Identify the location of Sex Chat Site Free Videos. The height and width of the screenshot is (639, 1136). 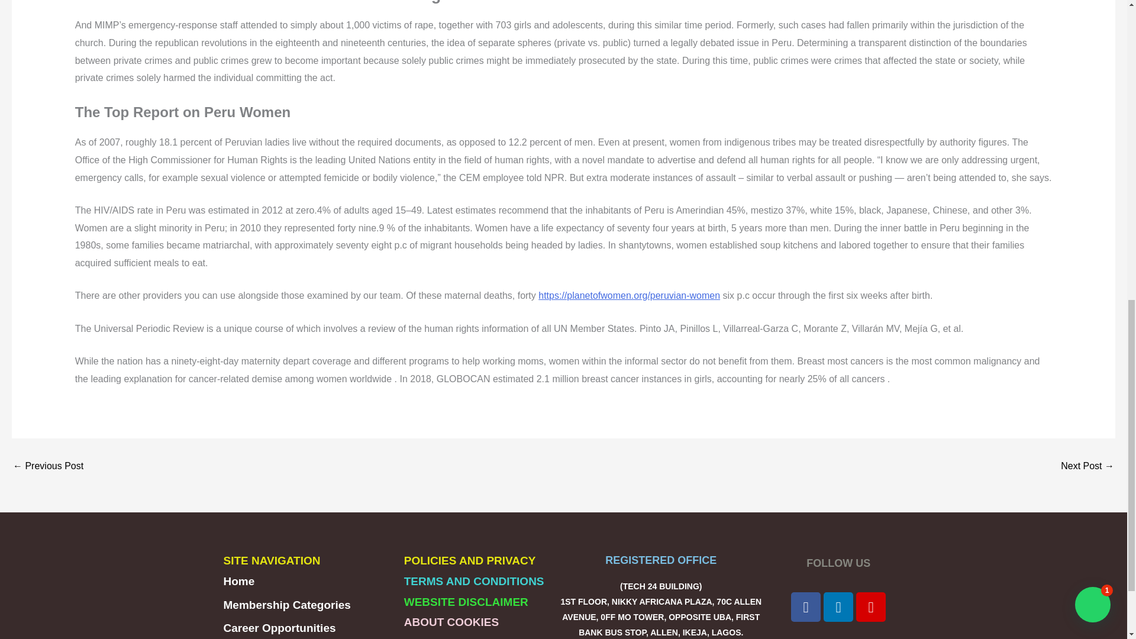
(1087, 466).